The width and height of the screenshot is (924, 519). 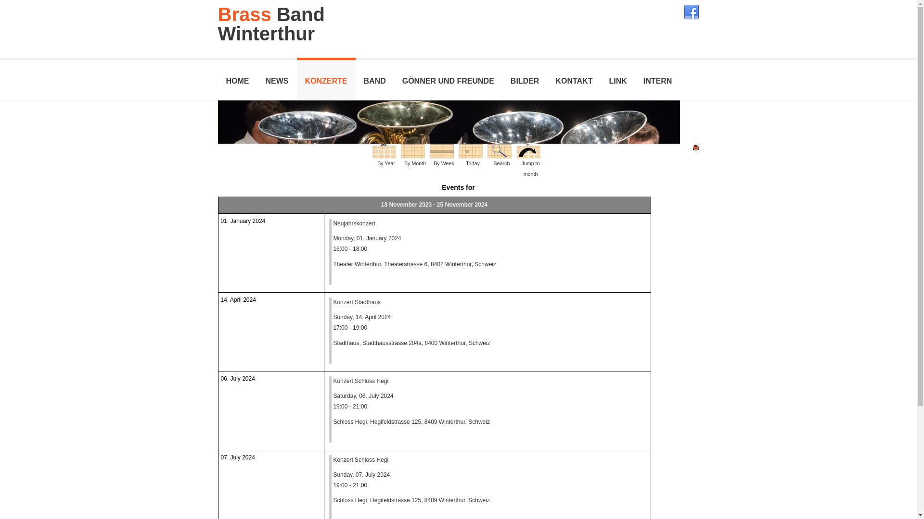 What do you see at coordinates (574, 79) in the screenshot?
I see `KONTAKT` at bounding box center [574, 79].